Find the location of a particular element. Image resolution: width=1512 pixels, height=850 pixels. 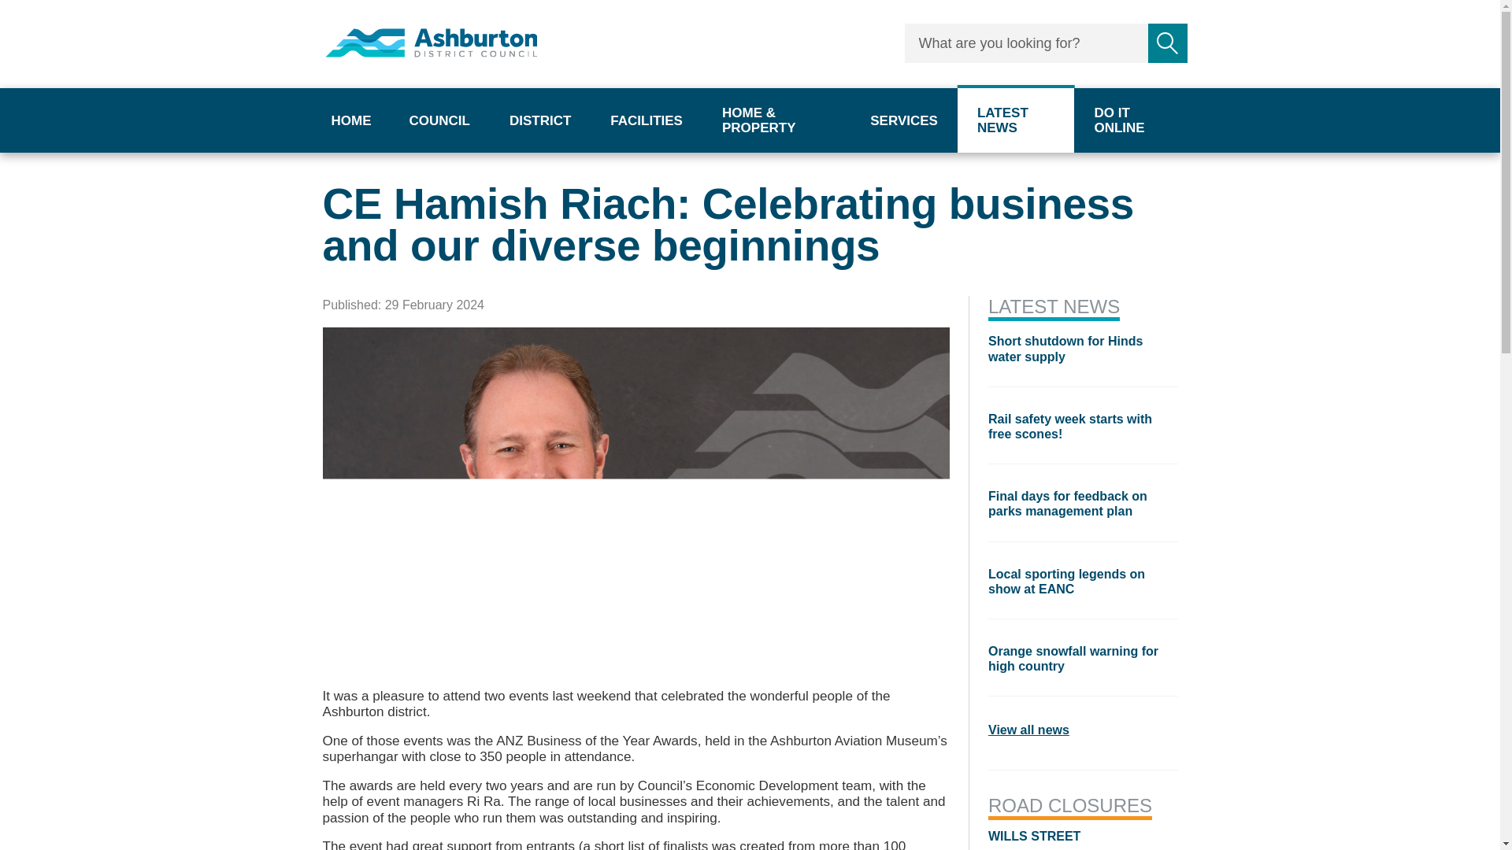

FACILITIES is located at coordinates (647, 120).